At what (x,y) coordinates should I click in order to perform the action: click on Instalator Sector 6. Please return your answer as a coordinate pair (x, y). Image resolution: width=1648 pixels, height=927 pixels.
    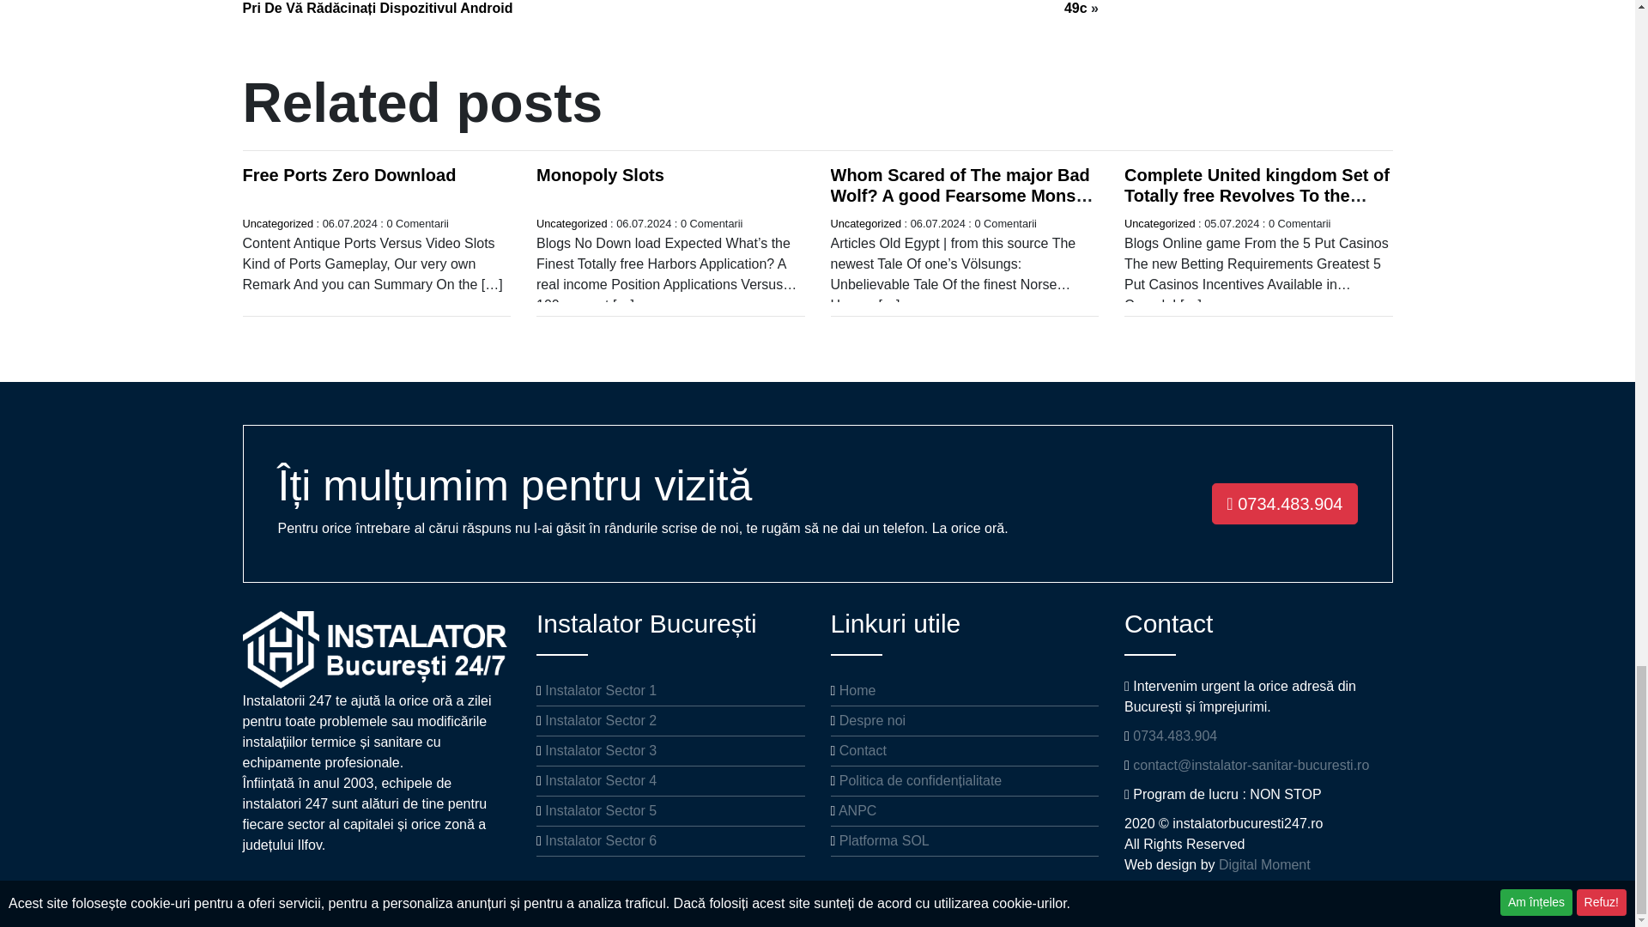
    Looking at the image, I should click on (601, 840).